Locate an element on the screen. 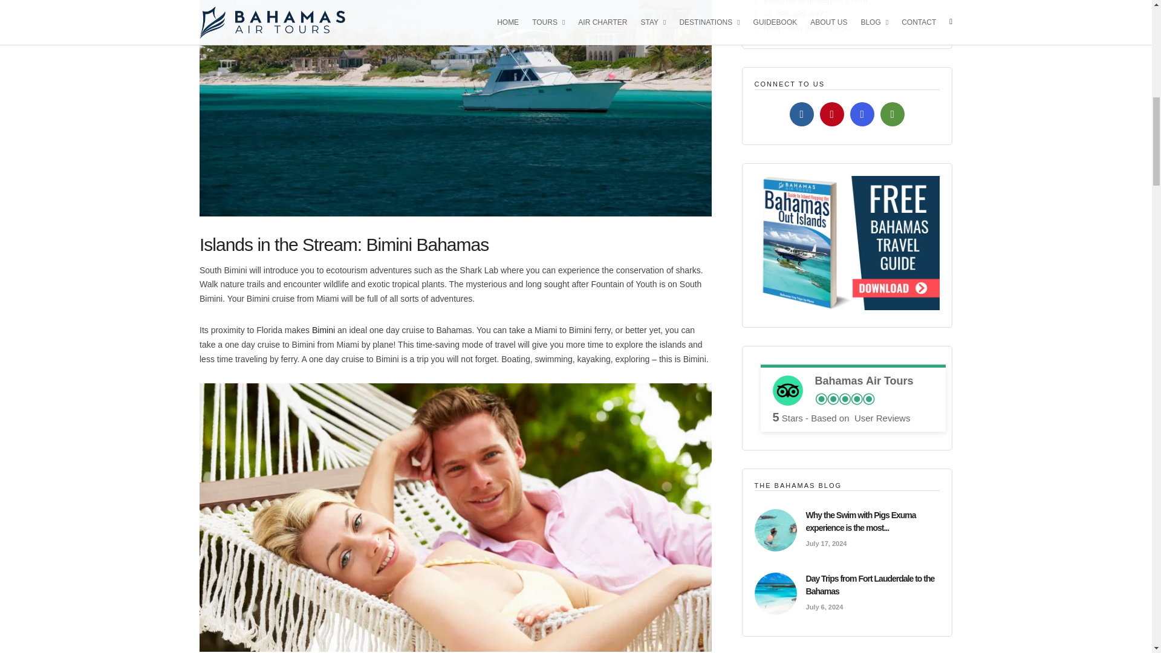 The image size is (1161, 653). Pinterest is located at coordinates (831, 114).